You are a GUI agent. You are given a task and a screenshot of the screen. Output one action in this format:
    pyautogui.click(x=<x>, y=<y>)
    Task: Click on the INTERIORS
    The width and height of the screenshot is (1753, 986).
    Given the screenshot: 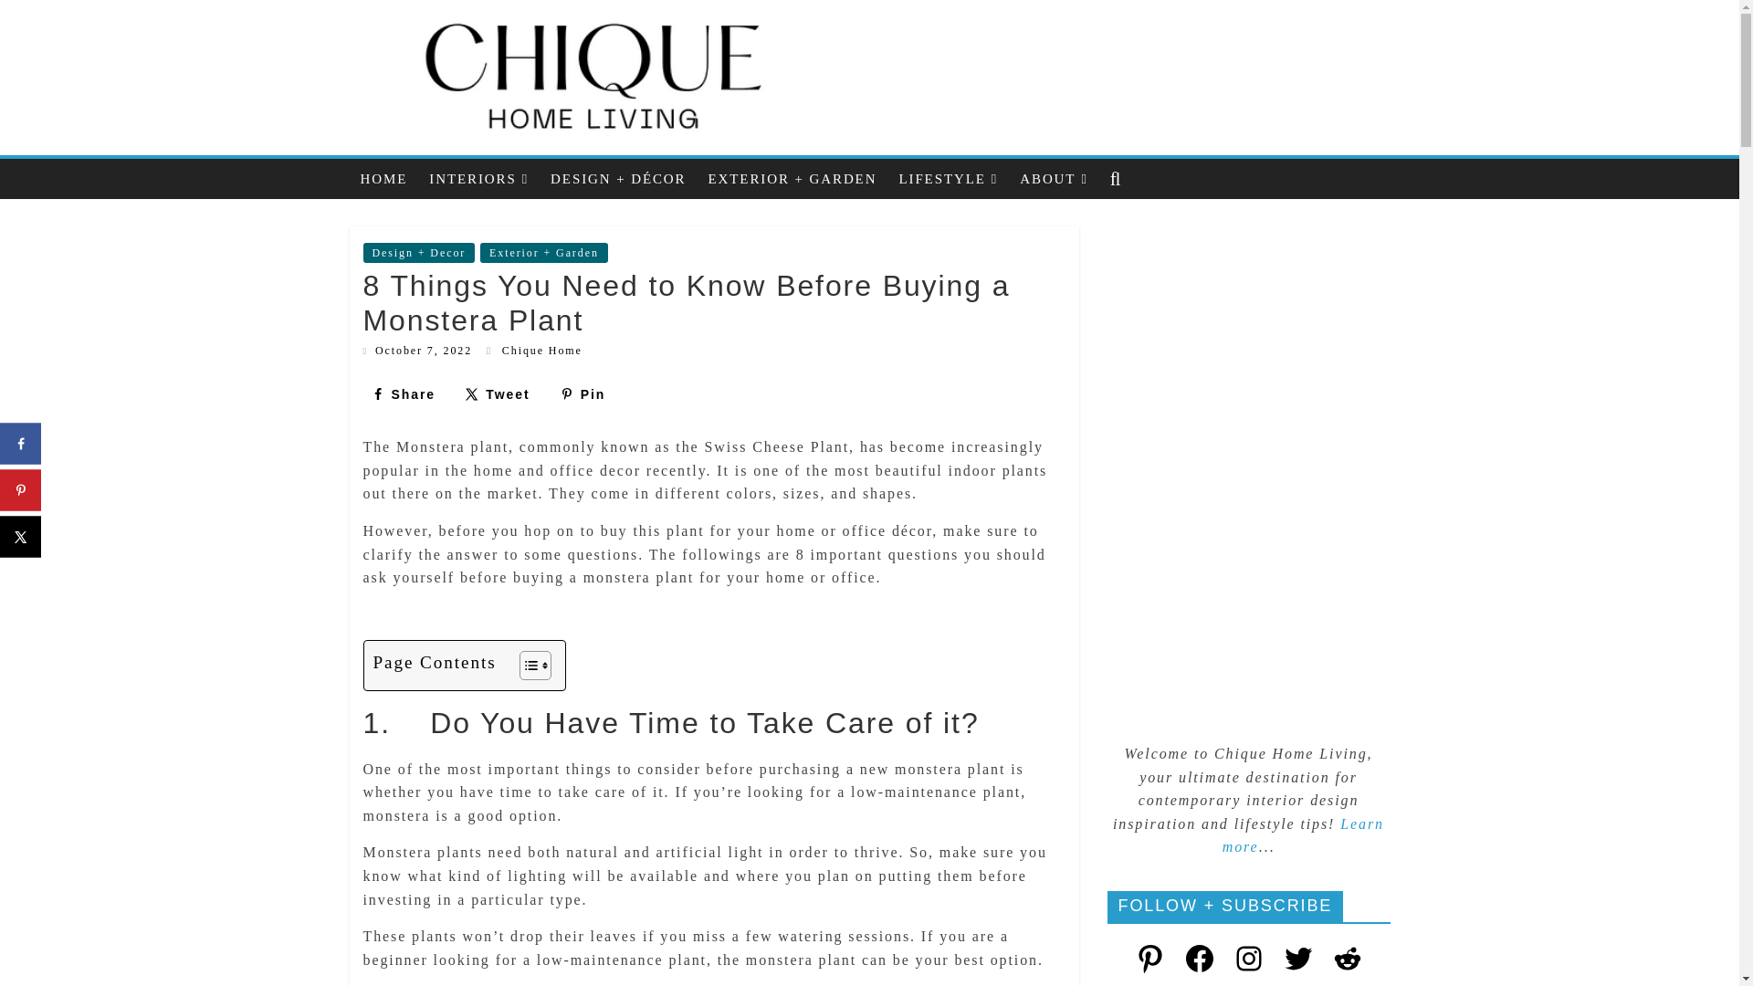 What is the action you would take?
    pyautogui.click(x=478, y=179)
    